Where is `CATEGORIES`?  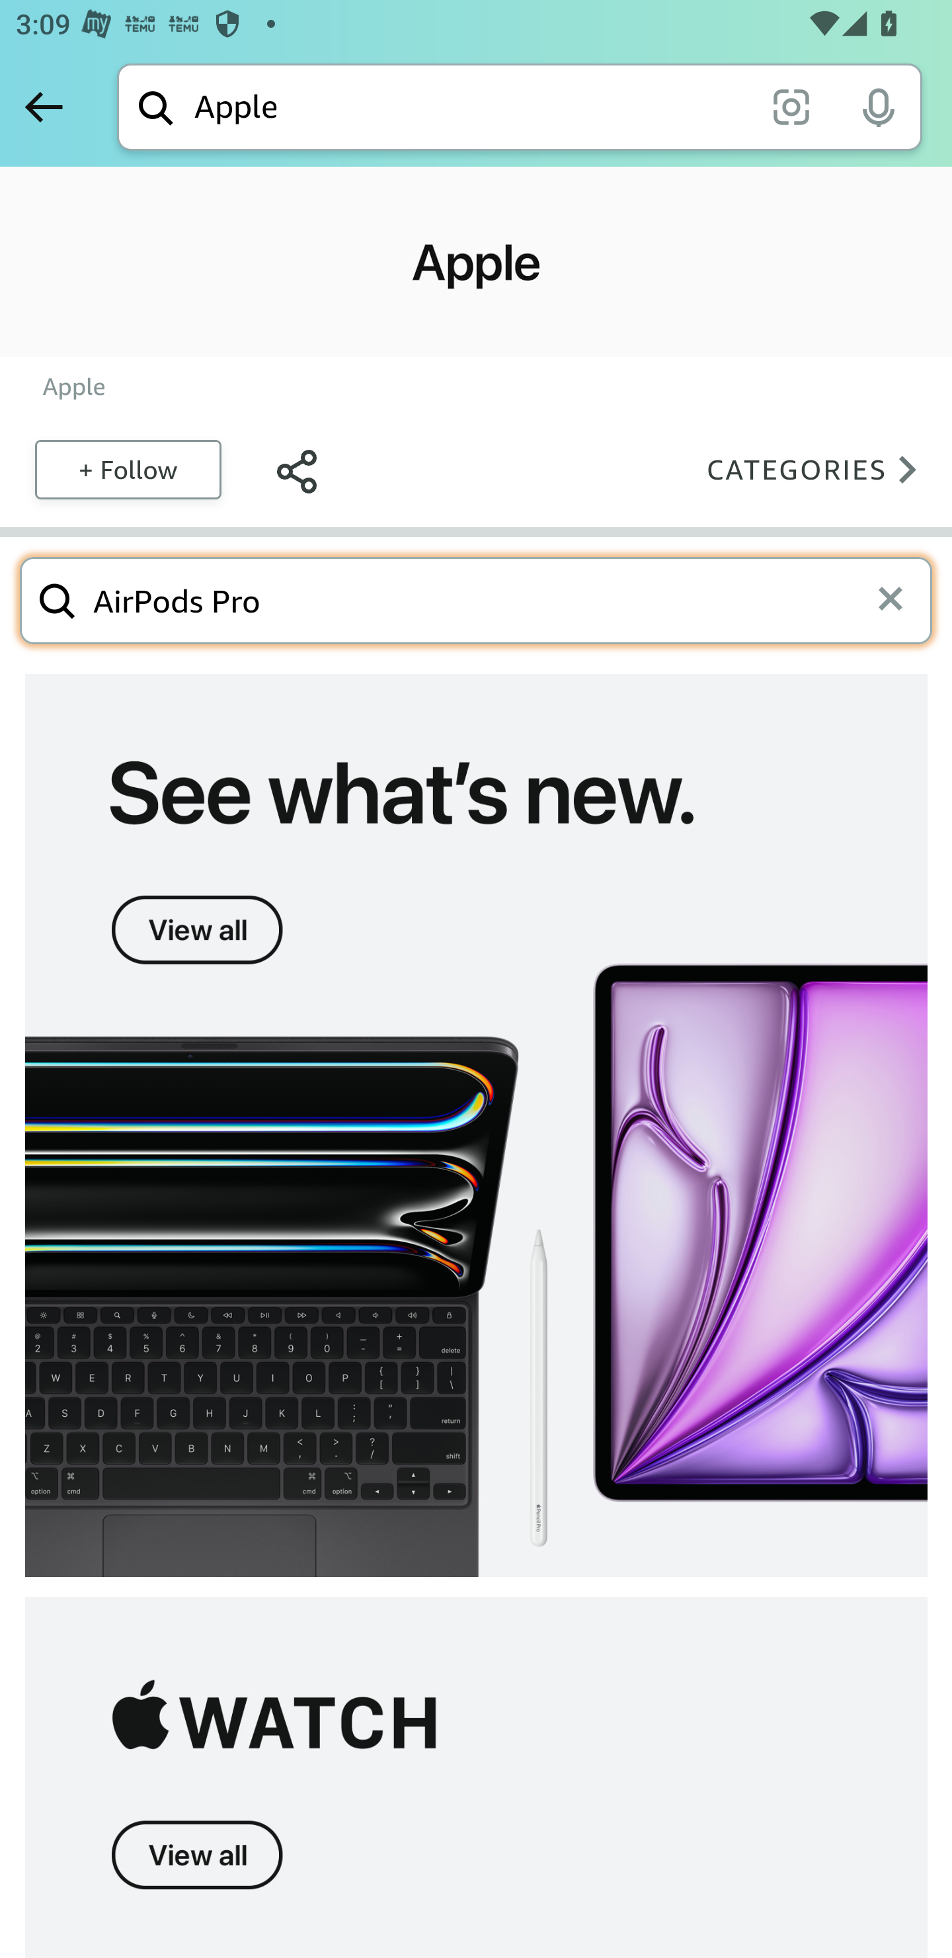 CATEGORIES is located at coordinates (818, 468).